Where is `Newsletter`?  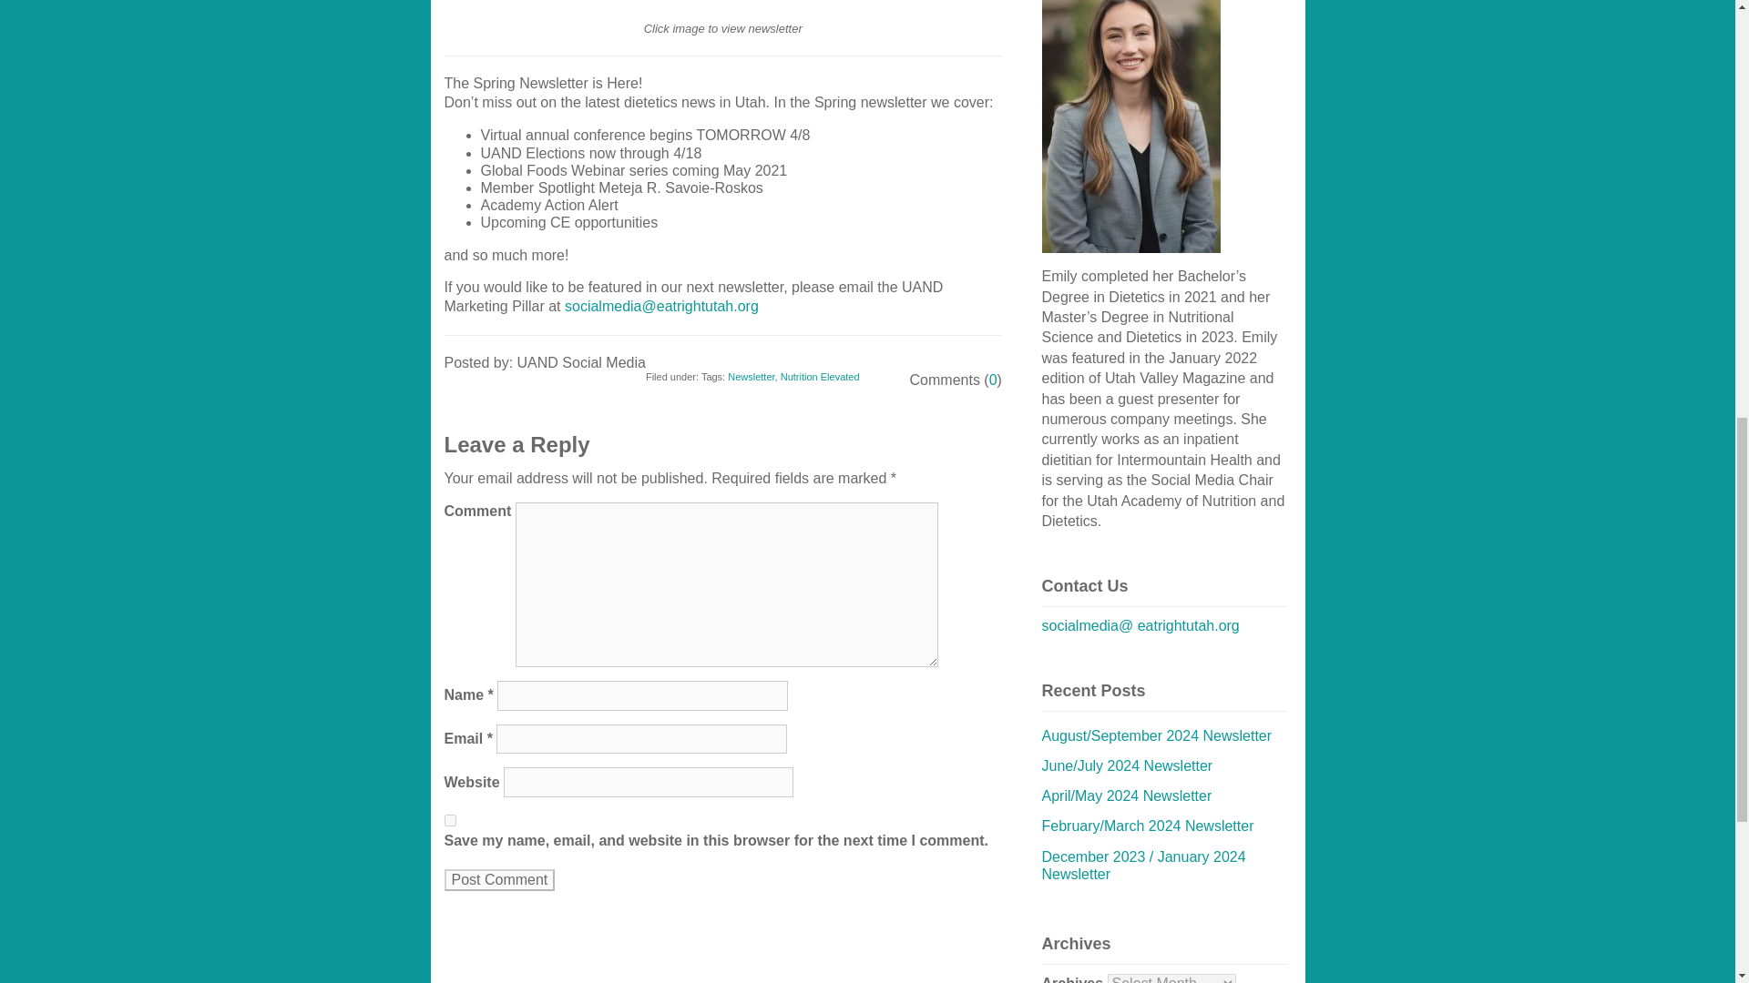 Newsletter is located at coordinates (751, 377).